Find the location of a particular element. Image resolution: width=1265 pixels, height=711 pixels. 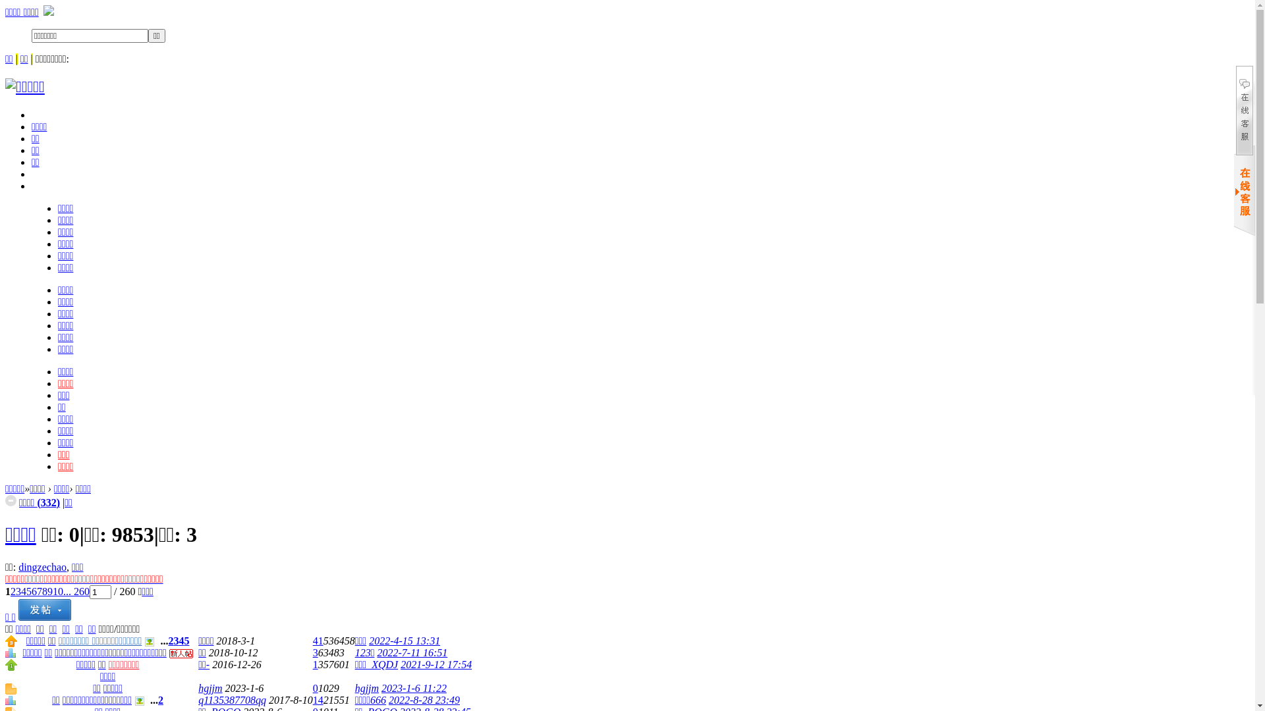

2023-1-6 11:22 is located at coordinates (414, 689).